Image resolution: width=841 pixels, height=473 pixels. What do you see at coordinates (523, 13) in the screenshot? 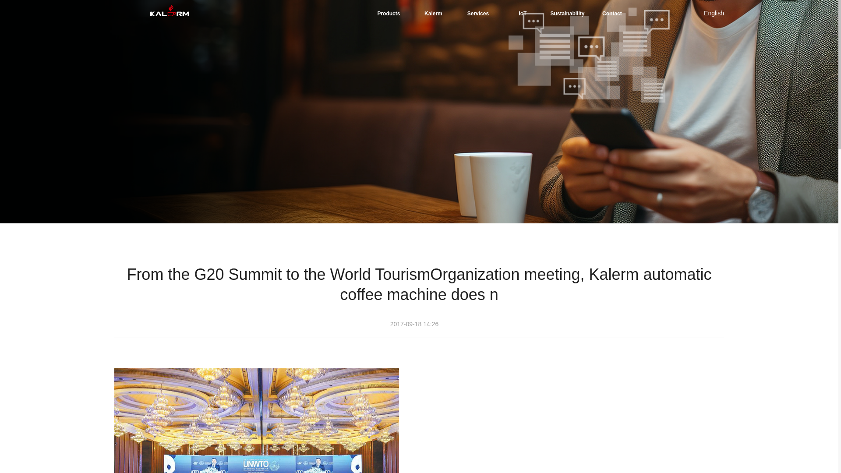
I see `IoT` at bounding box center [523, 13].